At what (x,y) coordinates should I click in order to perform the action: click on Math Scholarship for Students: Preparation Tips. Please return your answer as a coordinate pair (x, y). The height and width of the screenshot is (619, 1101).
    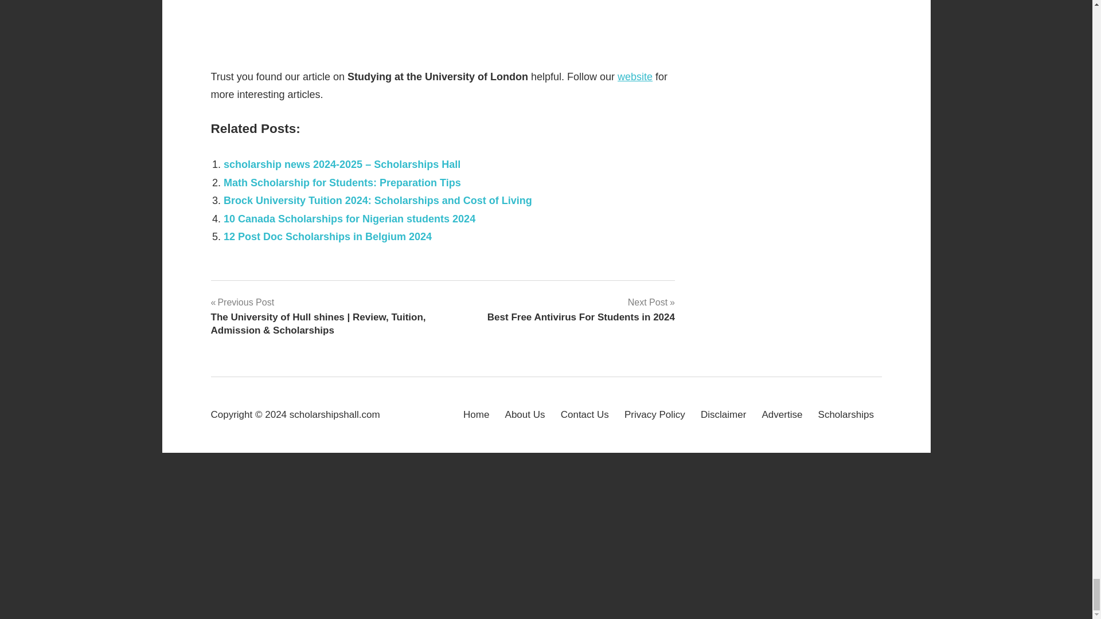
    Looking at the image, I should click on (342, 182).